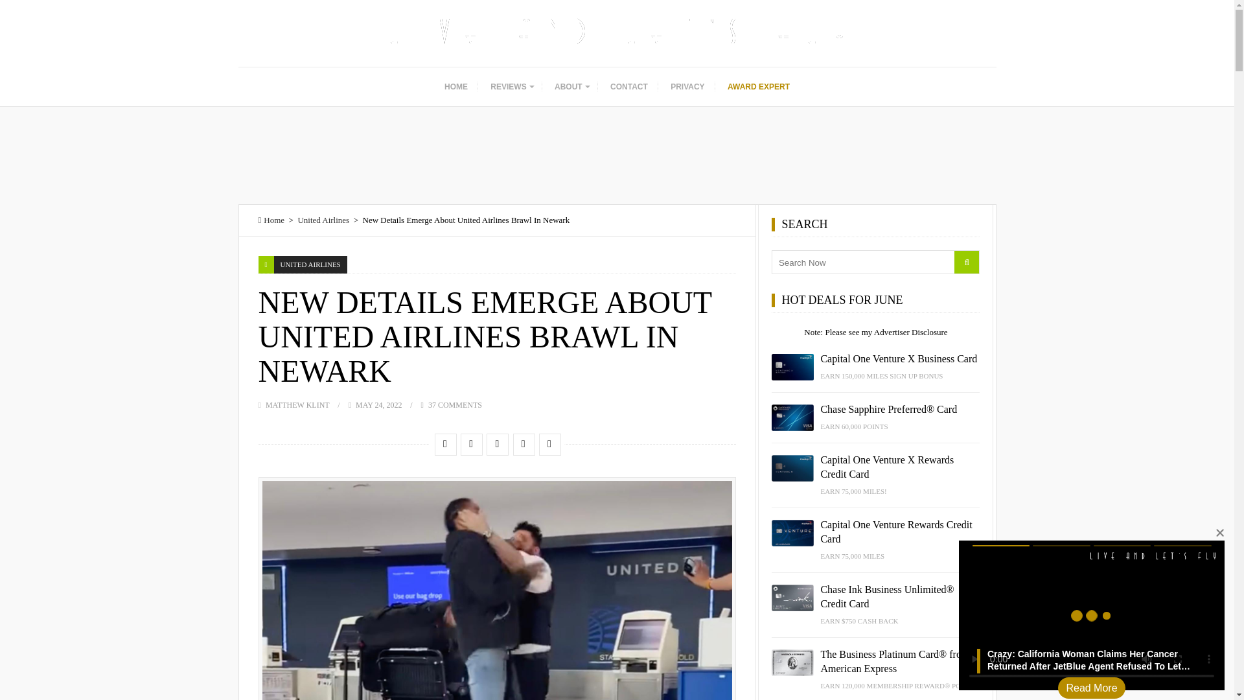 This screenshot has width=1244, height=700. I want to click on United Airlines, so click(323, 219).